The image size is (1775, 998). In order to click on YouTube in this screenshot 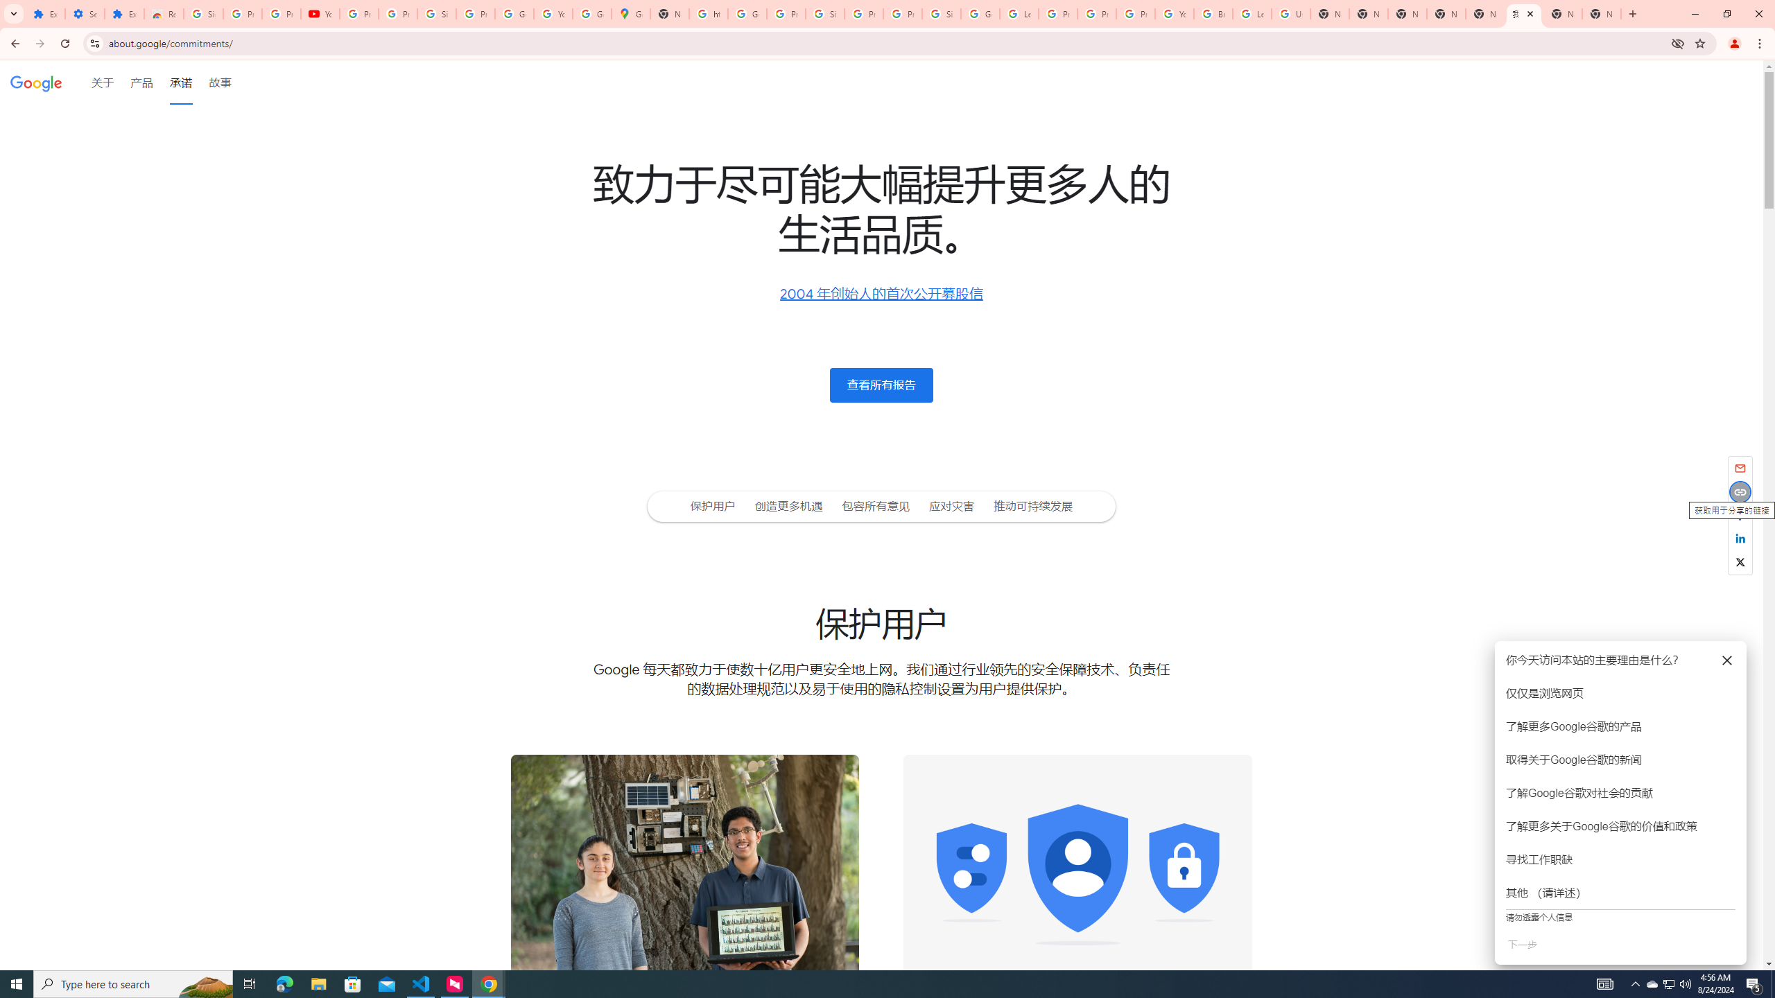, I will do `click(553, 14)`.